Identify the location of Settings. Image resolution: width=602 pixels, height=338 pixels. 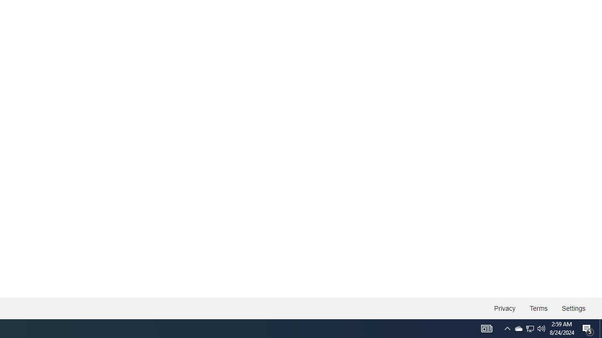
(573, 308).